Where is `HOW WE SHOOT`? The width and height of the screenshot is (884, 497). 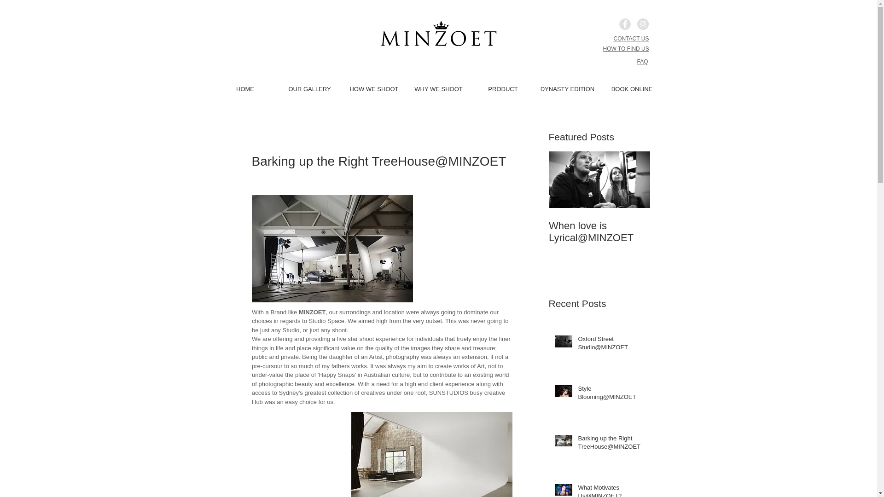
HOW WE SHOOT is located at coordinates (374, 89).